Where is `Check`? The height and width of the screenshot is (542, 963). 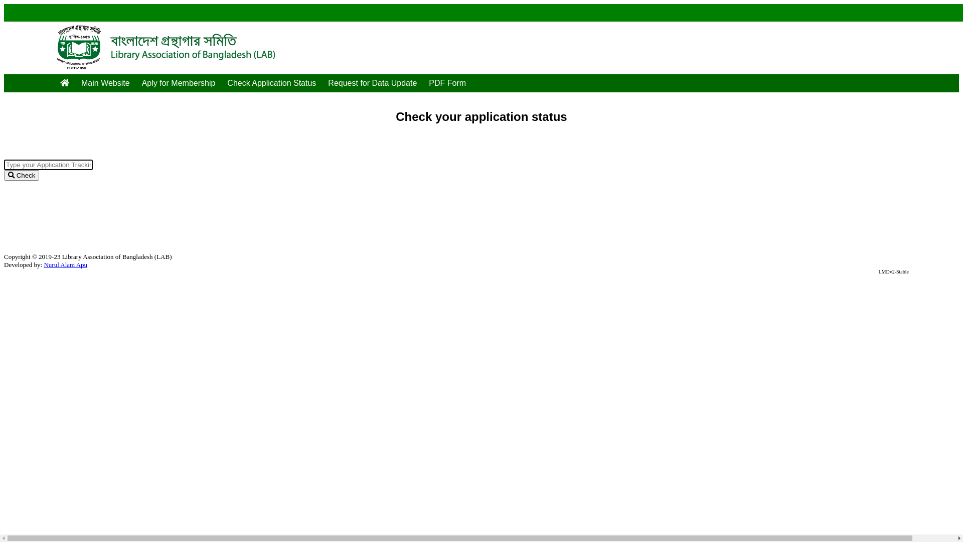 Check is located at coordinates (22, 176).